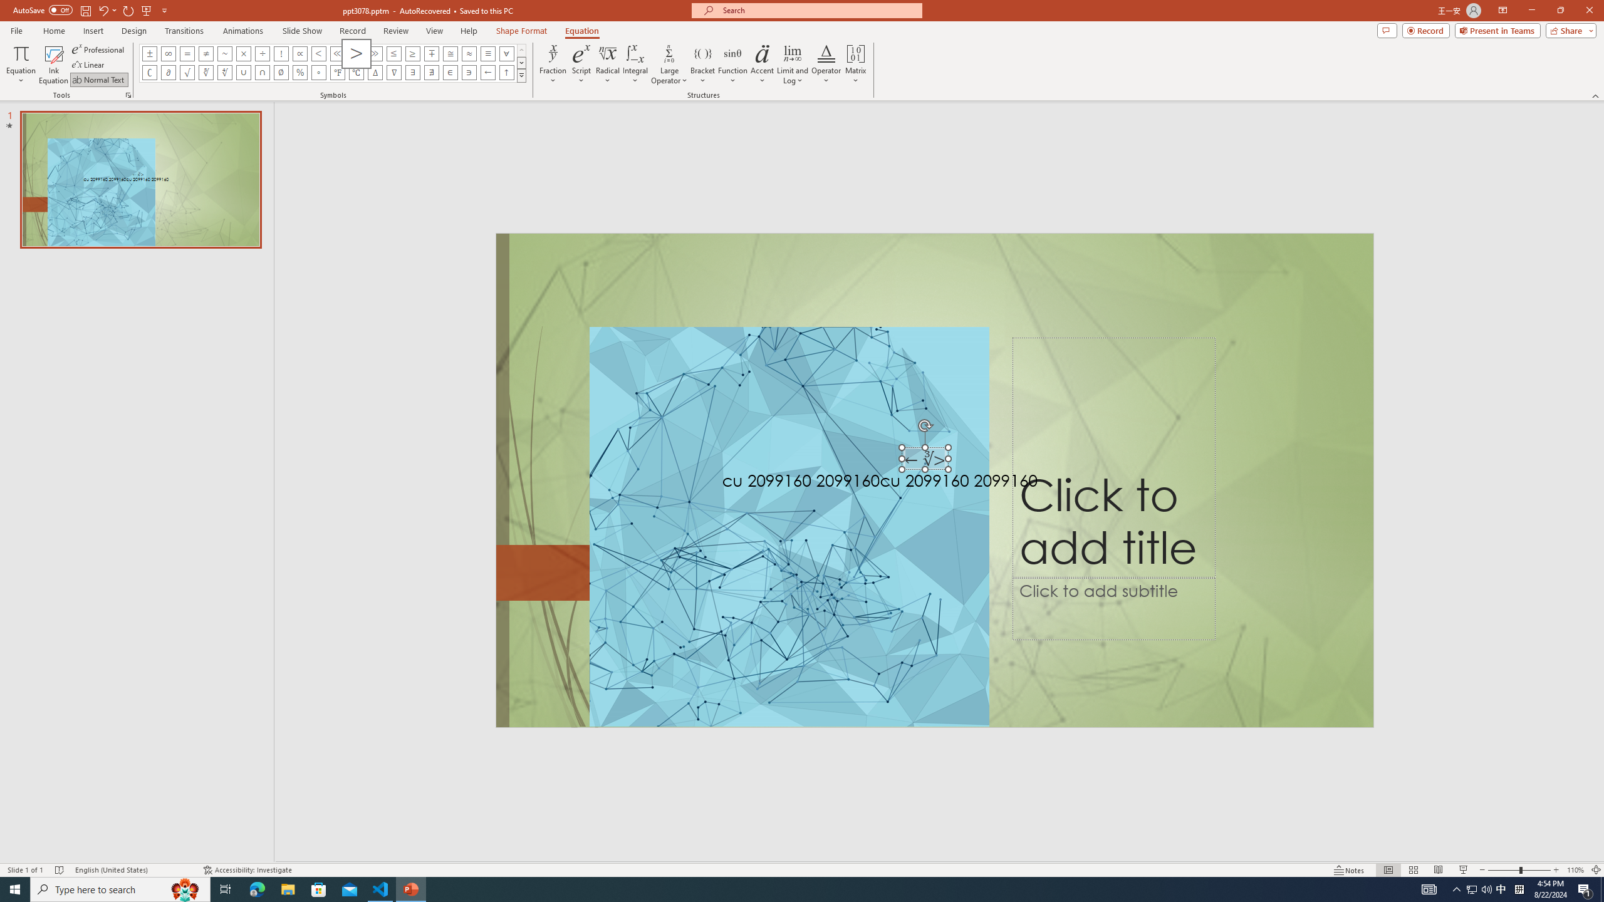 This screenshot has width=1604, height=902. Describe the element at coordinates (337, 53) in the screenshot. I see `Equation Symbol Much Less Than` at that location.